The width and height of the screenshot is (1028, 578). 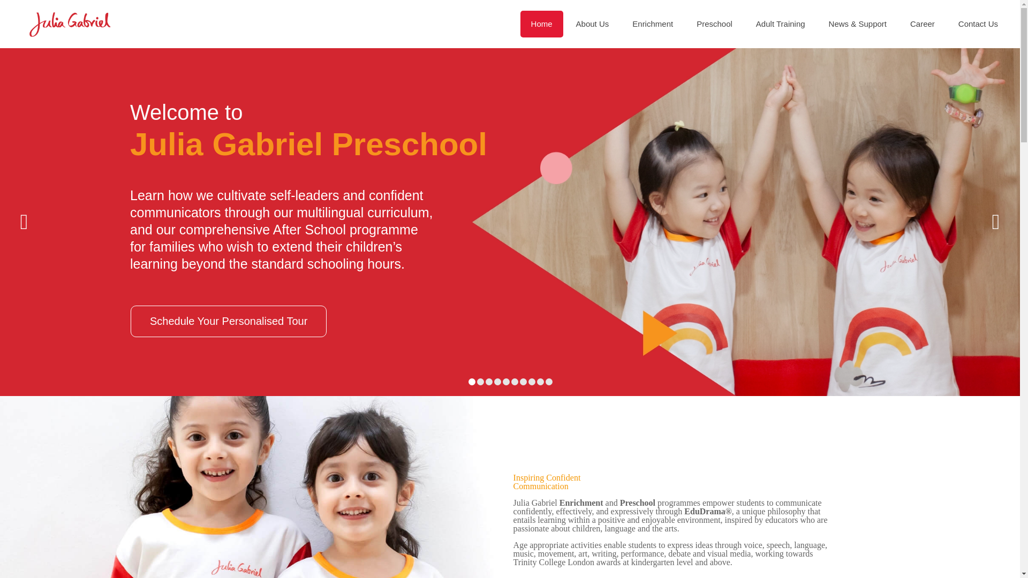 I want to click on About Us, so click(x=592, y=24).